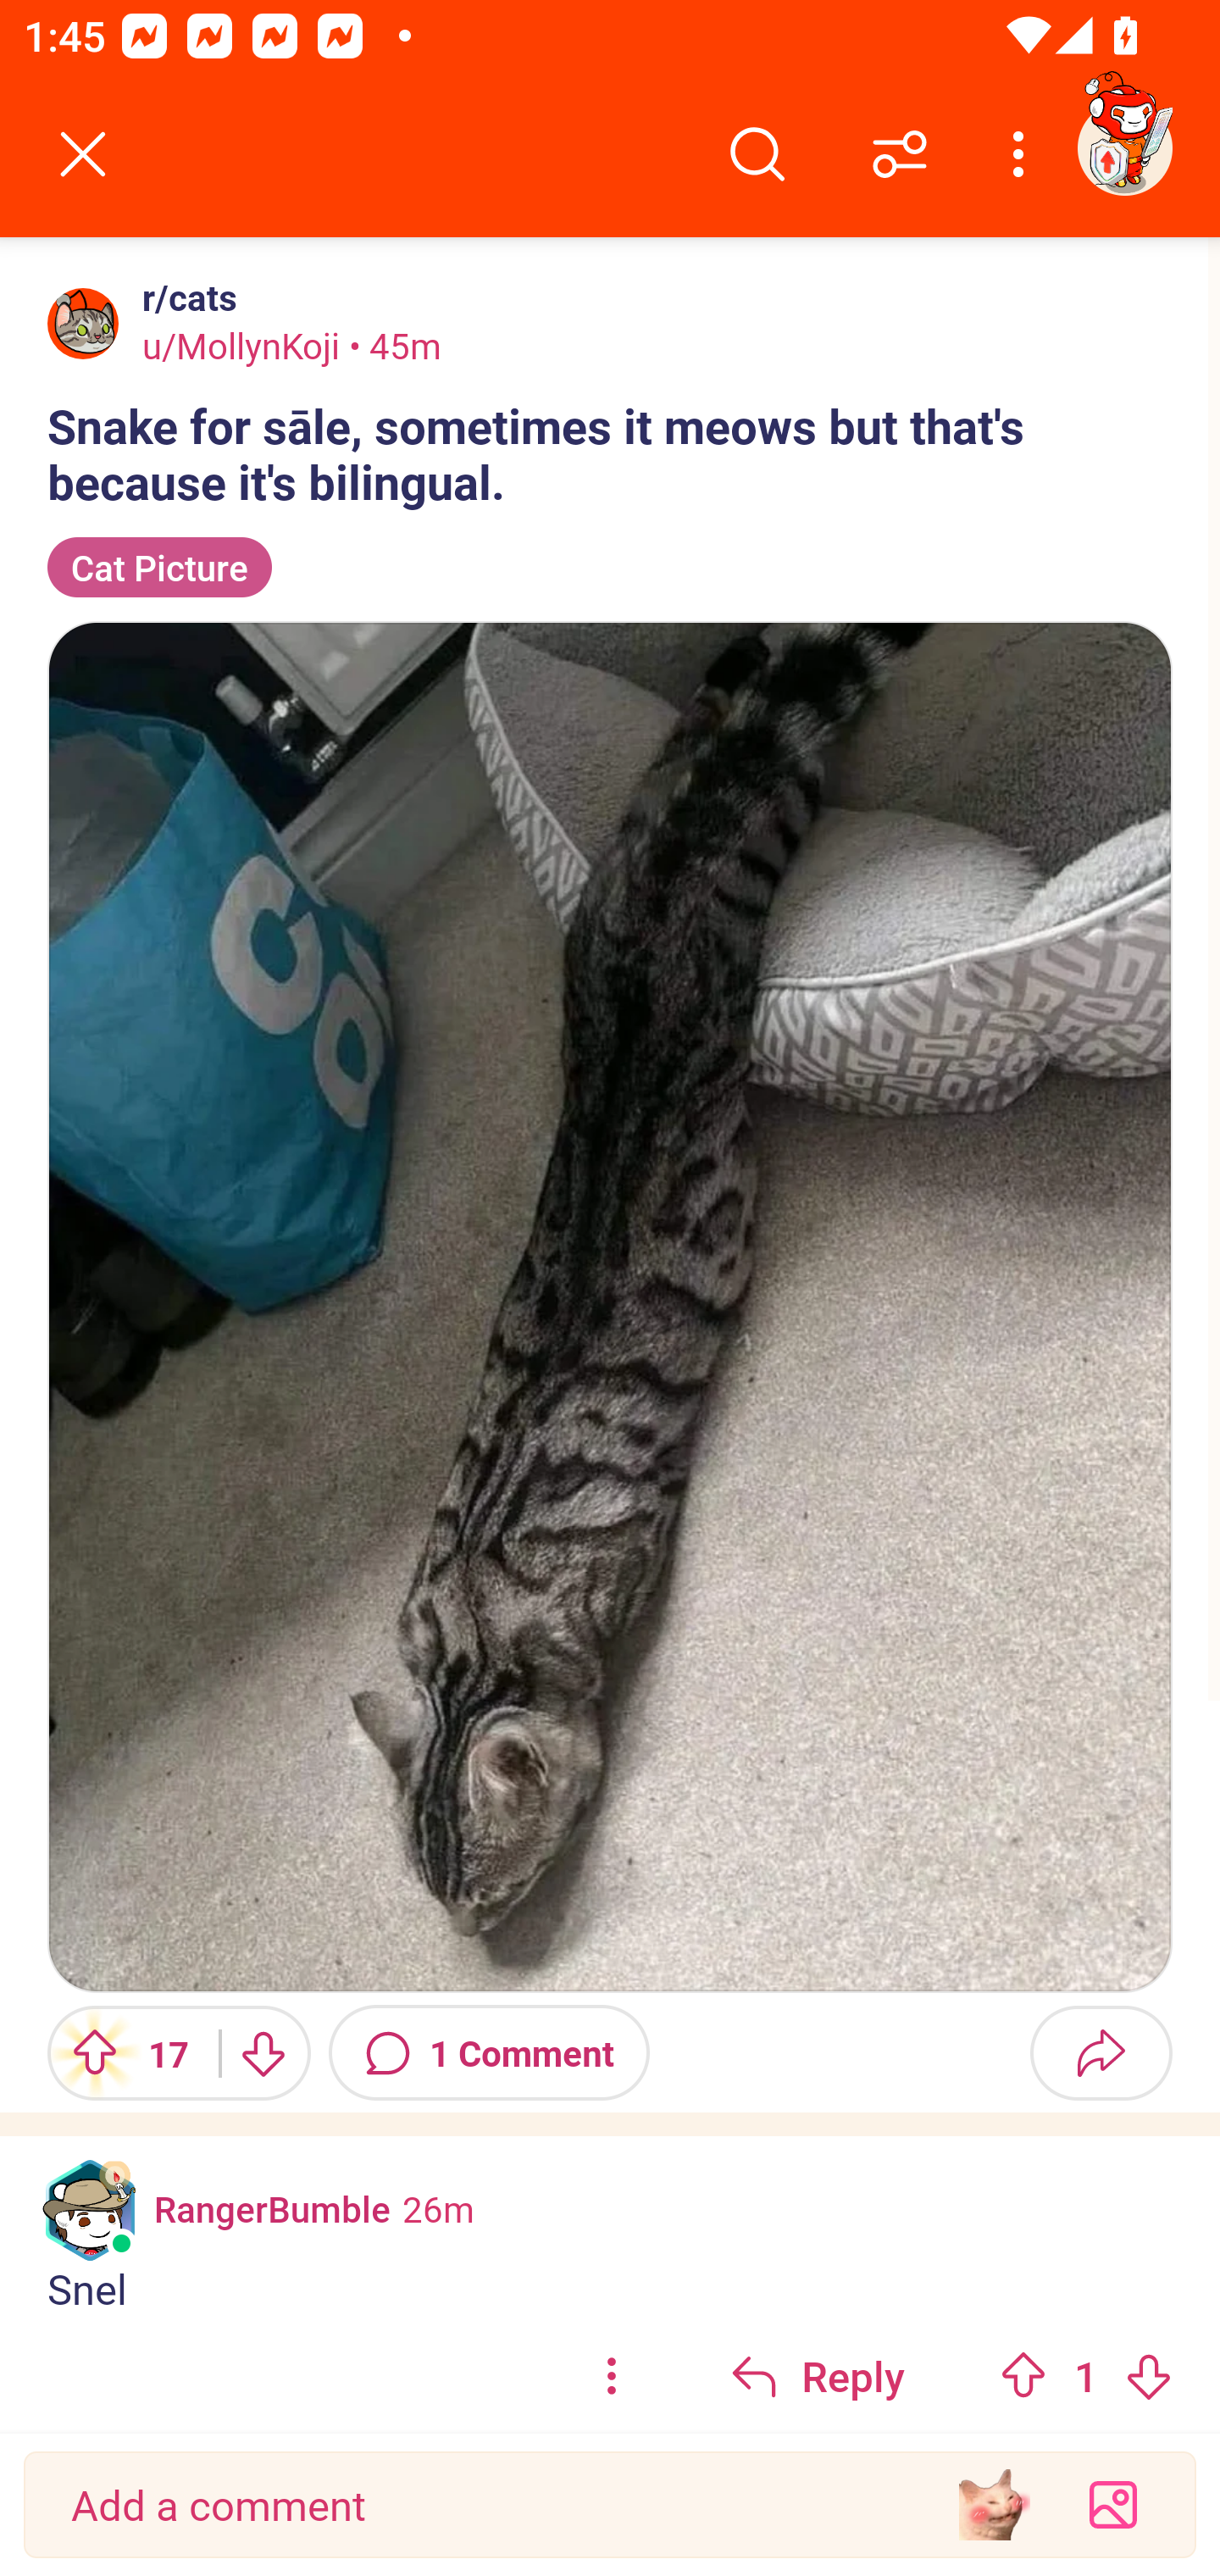 The image size is (1220, 2576). I want to click on Image, so click(610, 1307).